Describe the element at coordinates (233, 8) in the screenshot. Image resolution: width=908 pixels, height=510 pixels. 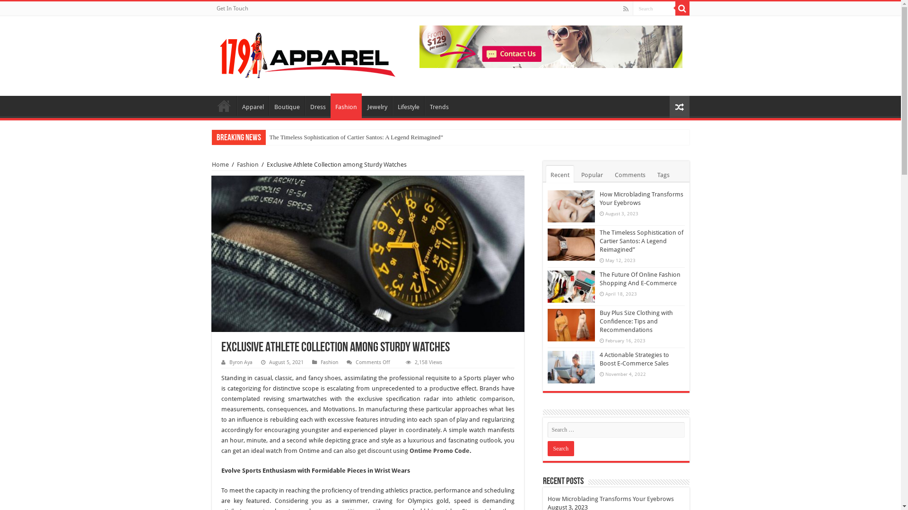
I see `Get In Touch` at that location.